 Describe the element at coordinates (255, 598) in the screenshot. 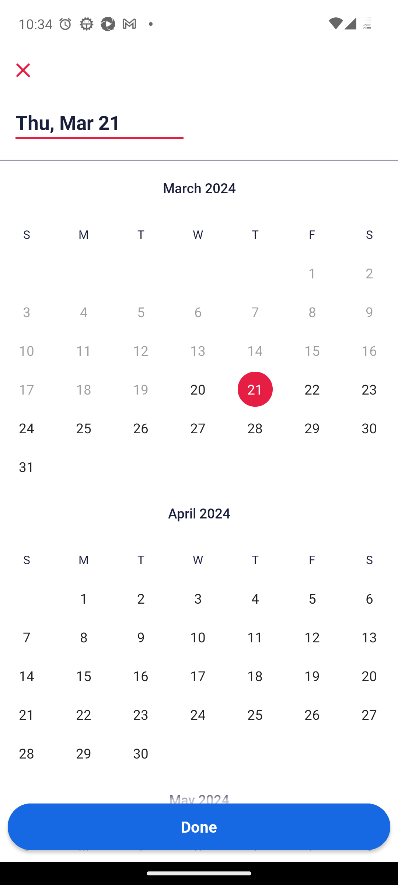

I see `4 Thu, Apr 4, Not Selected` at that location.